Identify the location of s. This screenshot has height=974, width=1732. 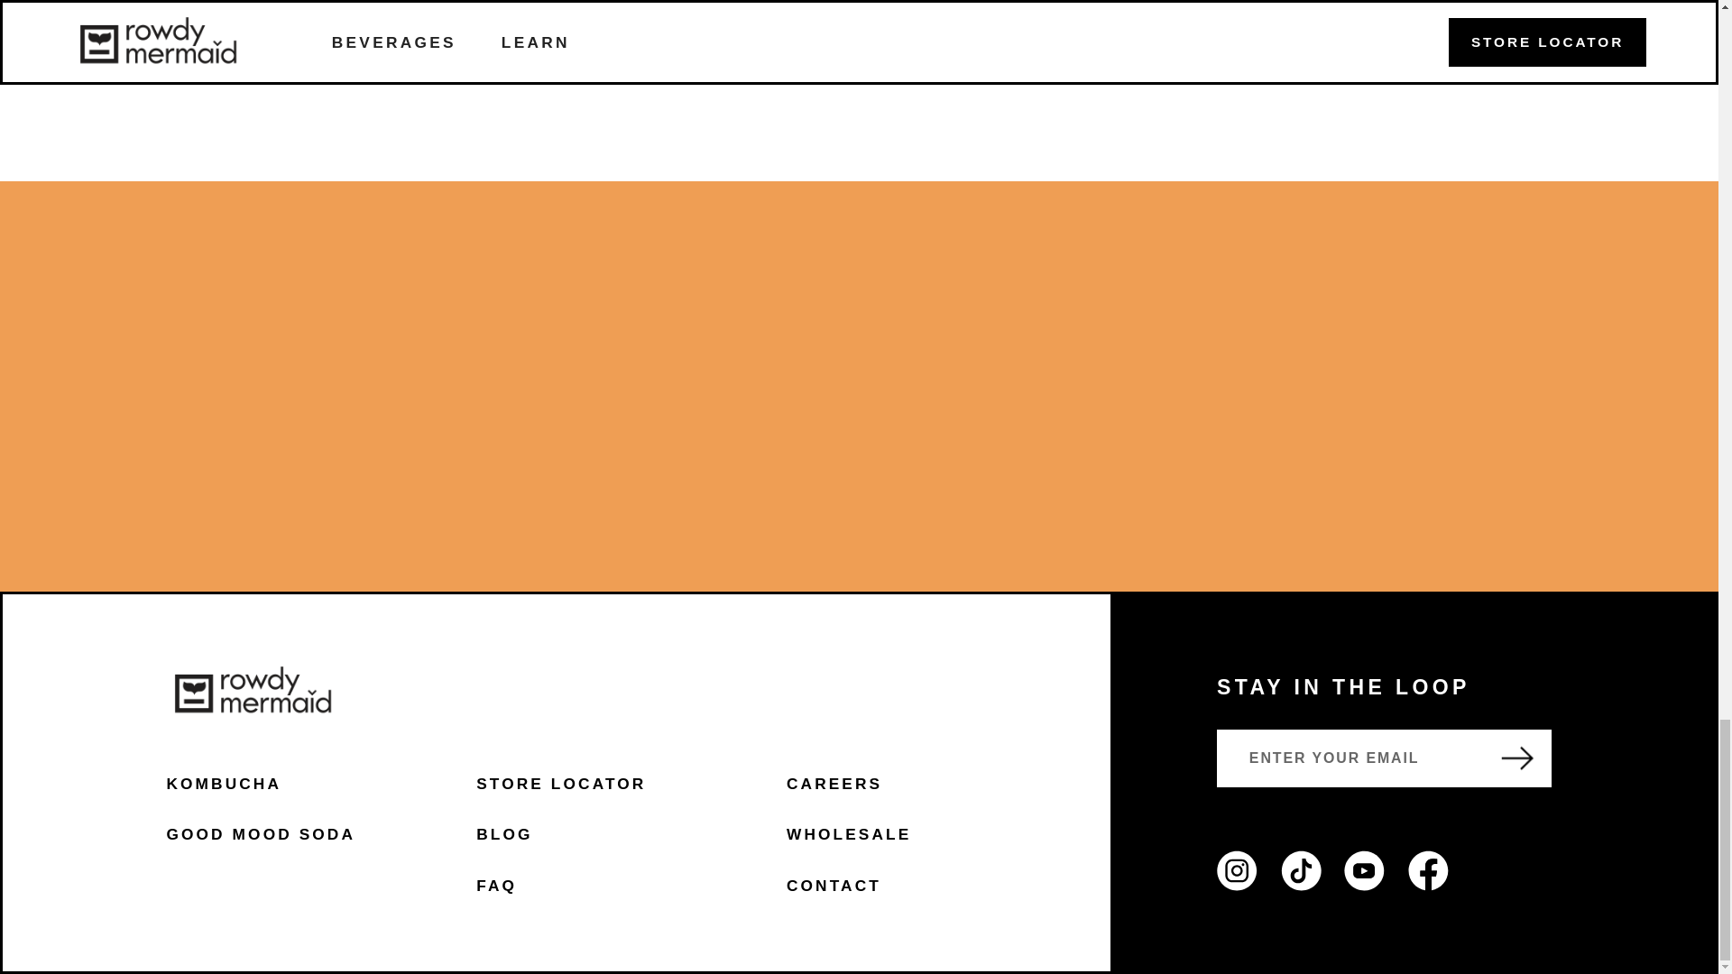
(1237, 870).